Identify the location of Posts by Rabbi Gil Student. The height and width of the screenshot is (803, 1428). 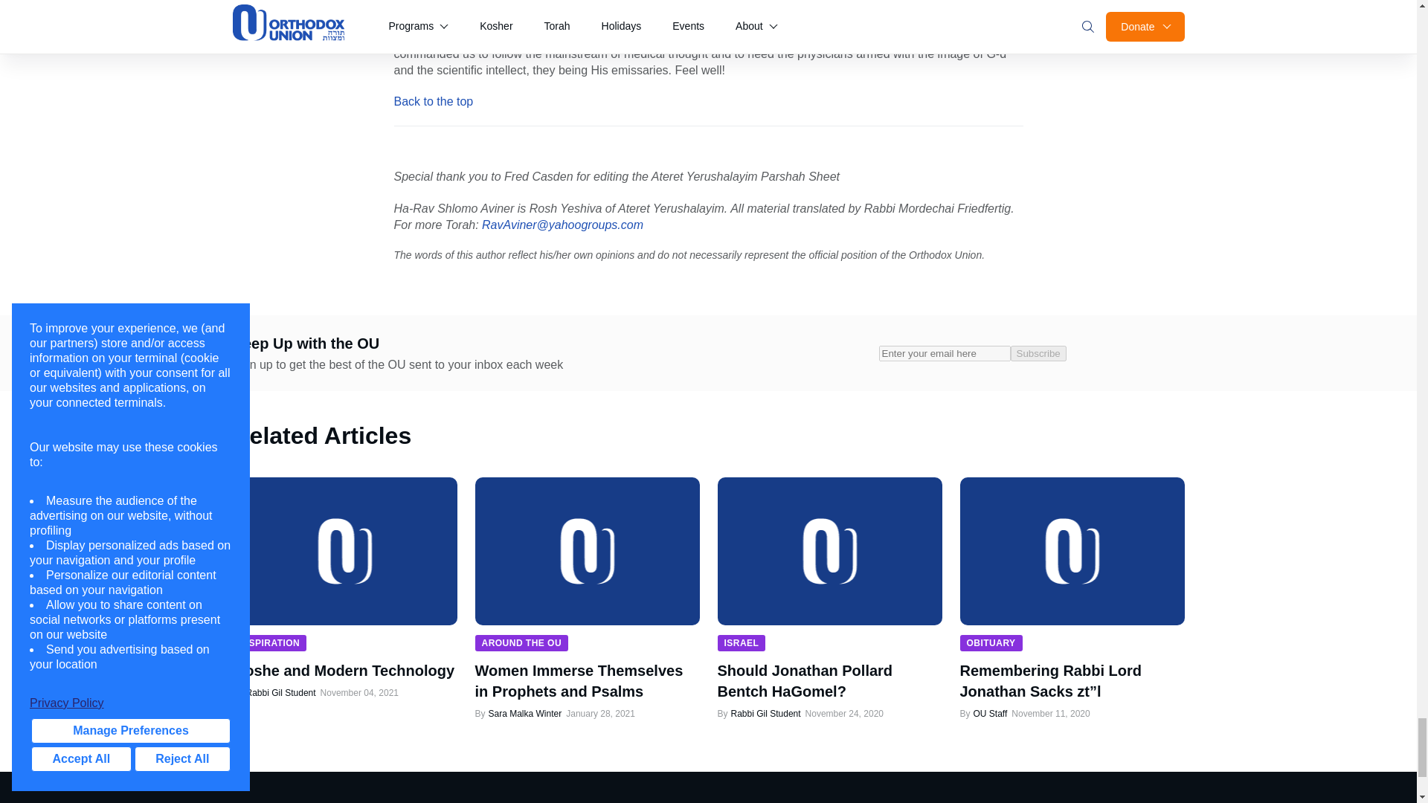
(280, 692).